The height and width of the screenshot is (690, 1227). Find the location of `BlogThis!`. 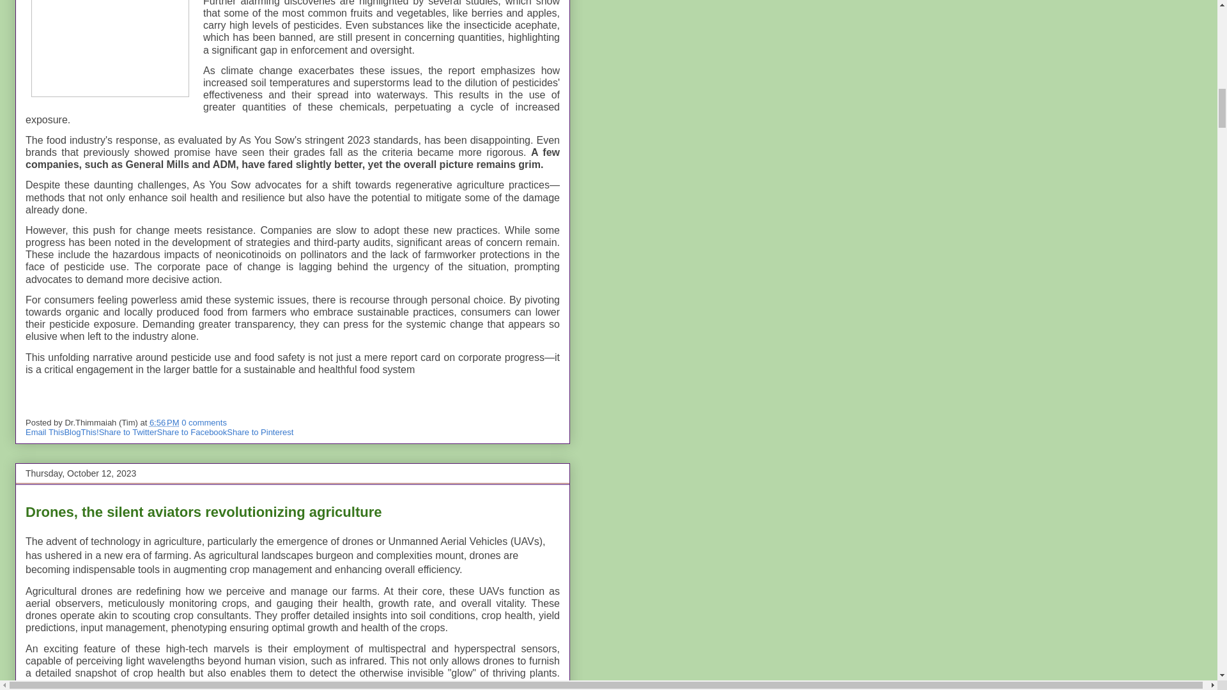

BlogThis! is located at coordinates (81, 432).